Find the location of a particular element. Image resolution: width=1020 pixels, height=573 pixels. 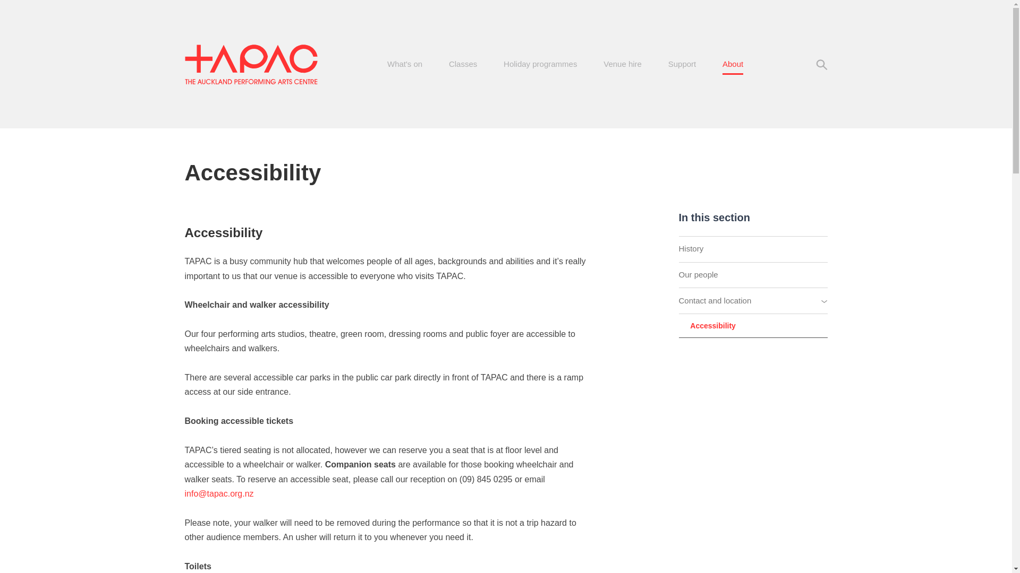

Contact and location is located at coordinates (753, 301).